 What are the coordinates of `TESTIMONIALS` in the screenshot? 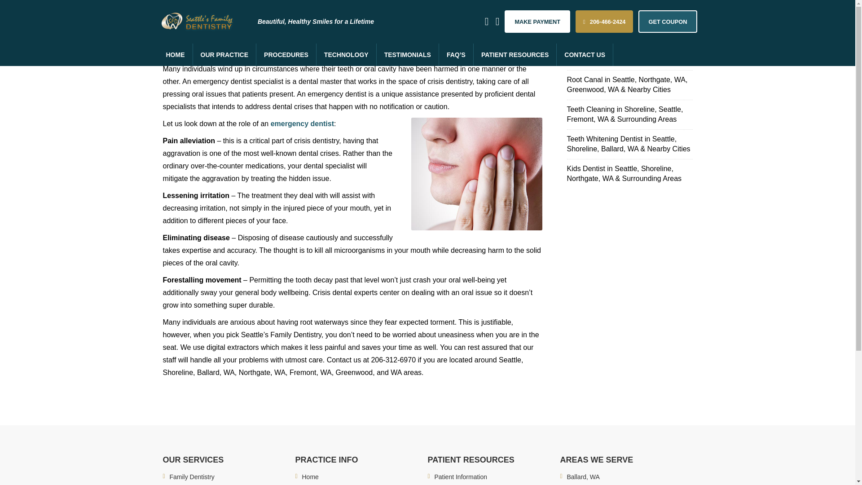 It's located at (408, 55).